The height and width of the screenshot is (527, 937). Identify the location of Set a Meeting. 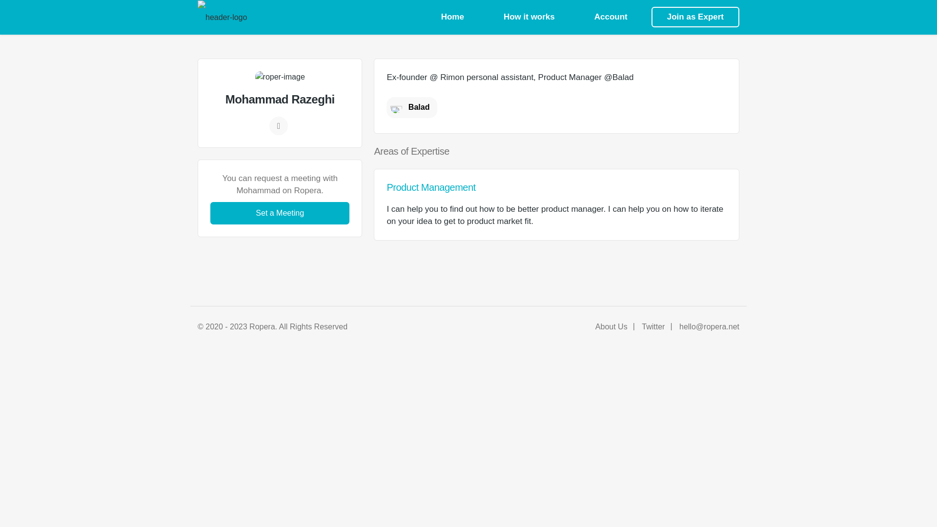
(280, 213).